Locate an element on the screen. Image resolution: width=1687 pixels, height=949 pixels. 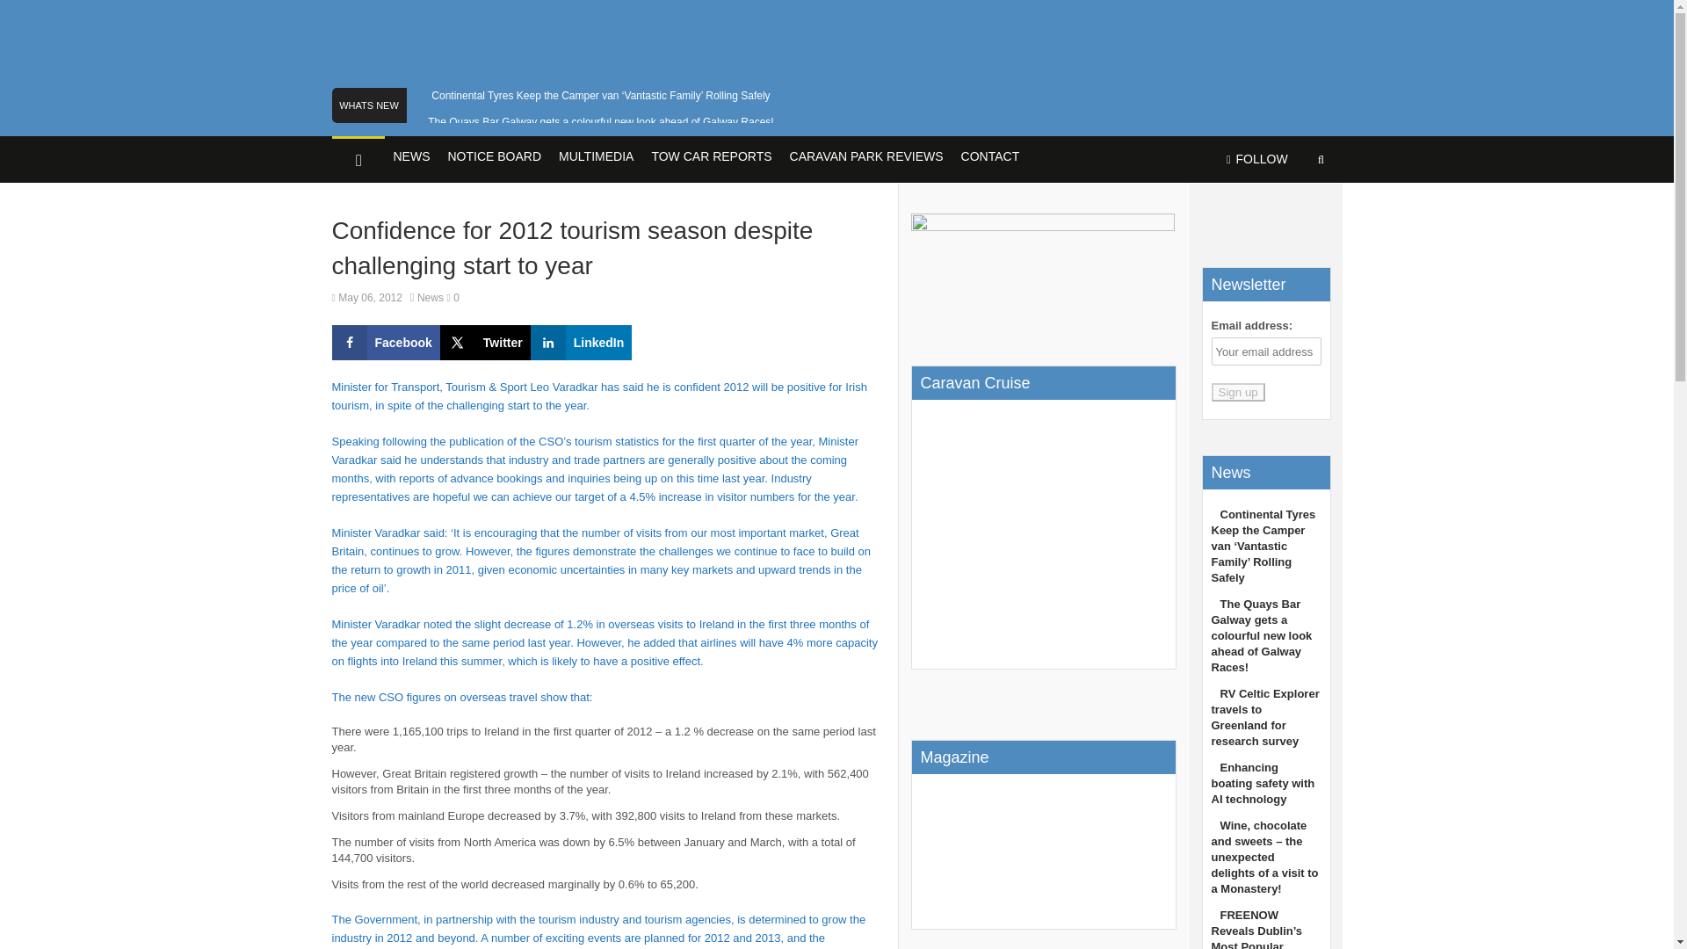
Facebook is located at coordinates (387, 343).